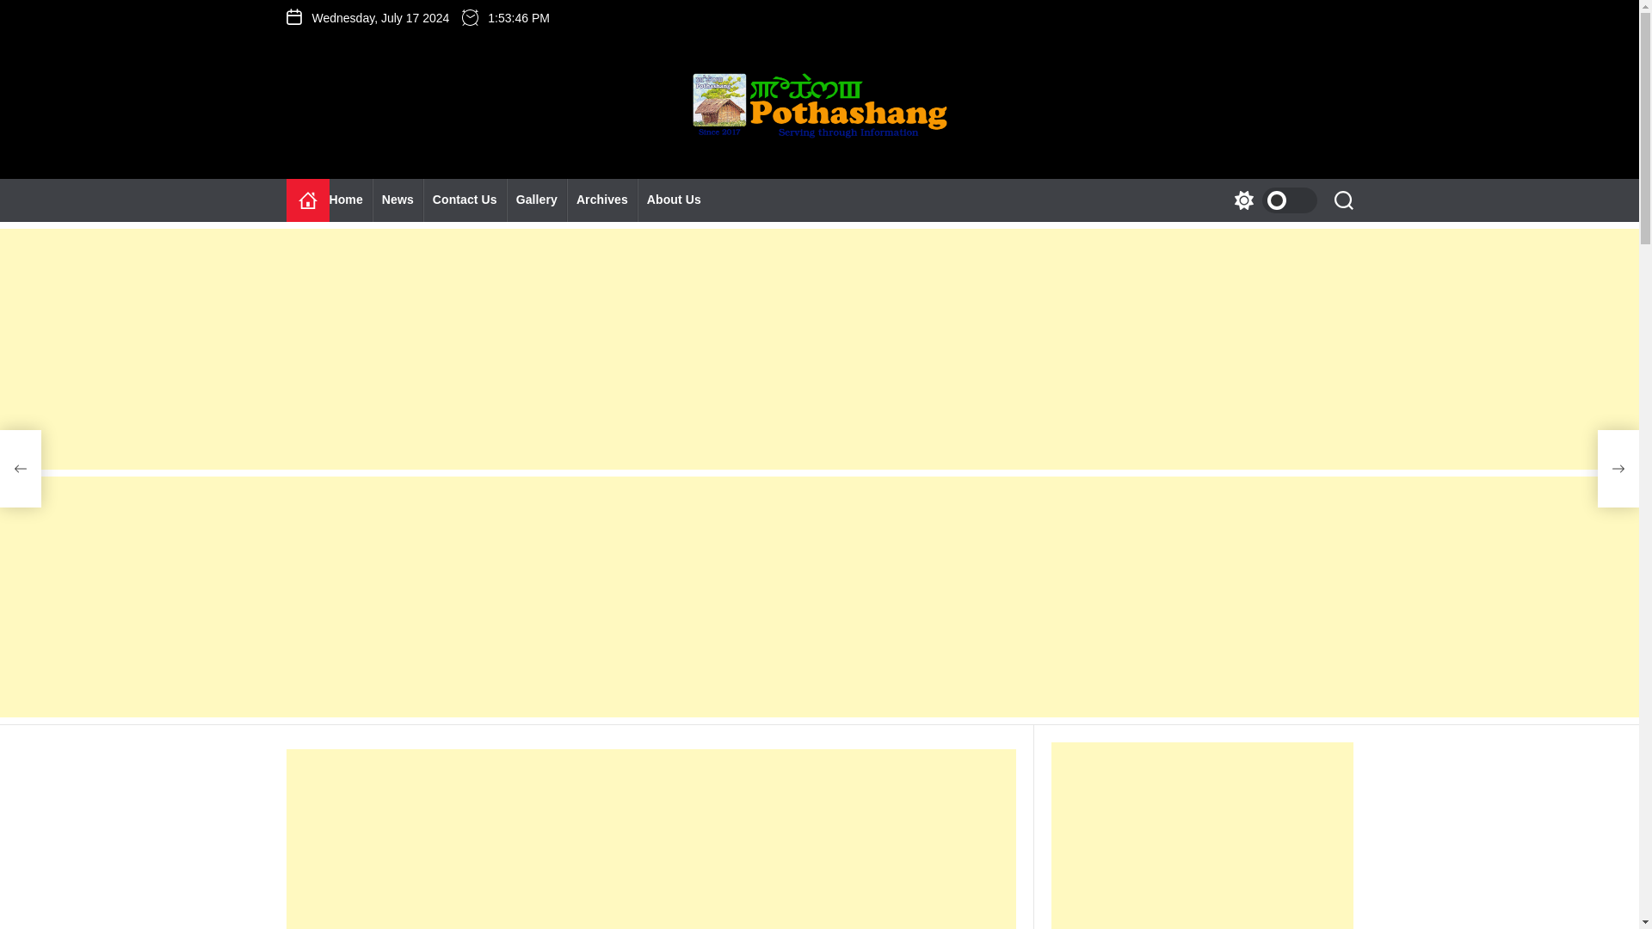  What do you see at coordinates (1271, 200) in the screenshot?
I see `Switch color mode` at bounding box center [1271, 200].